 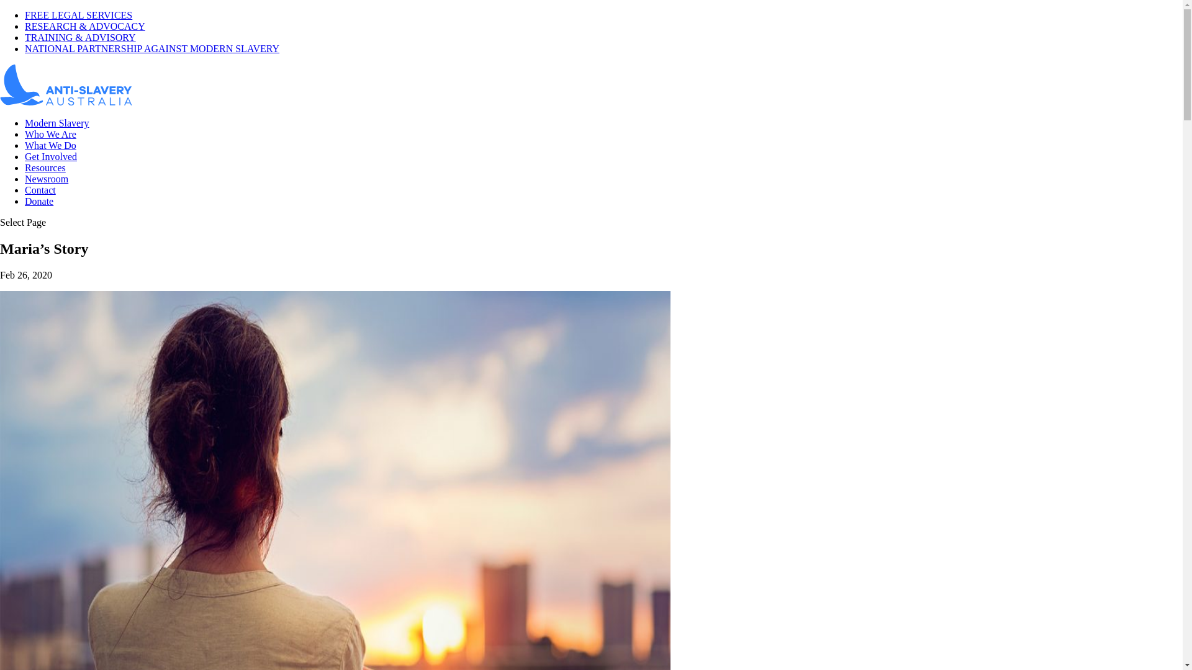 I want to click on What We Do, so click(x=50, y=145).